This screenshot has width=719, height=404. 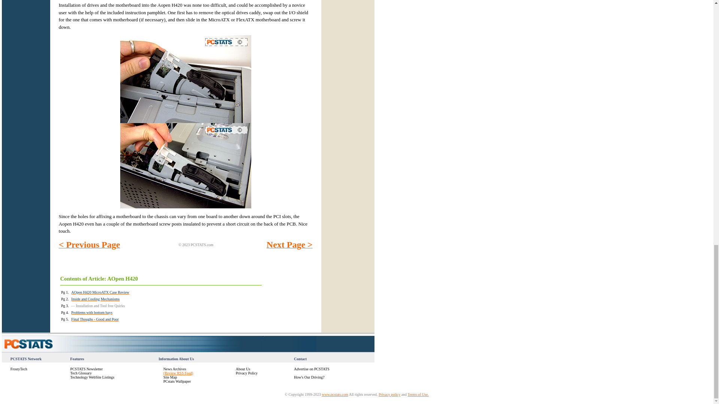 What do you see at coordinates (95, 318) in the screenshot?
I see `Final Thoughs - Good and Poor` at bounding box center [95, 318].